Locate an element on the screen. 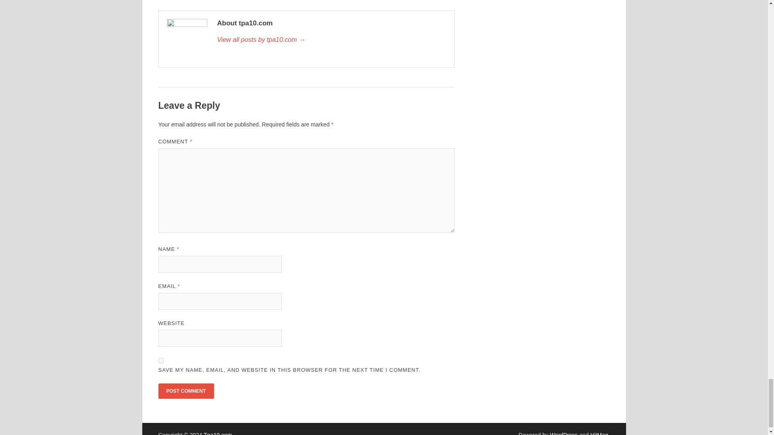 The image size is (774, 435). tpa10.com is located at coordinates (331, 40).